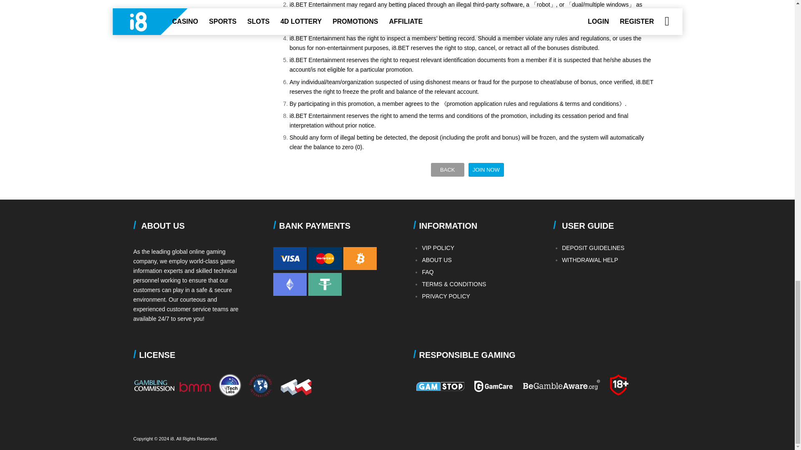  Describe the element at coordinates (438, 247) in the screenshot. I see `VIP POLICY` at that location.